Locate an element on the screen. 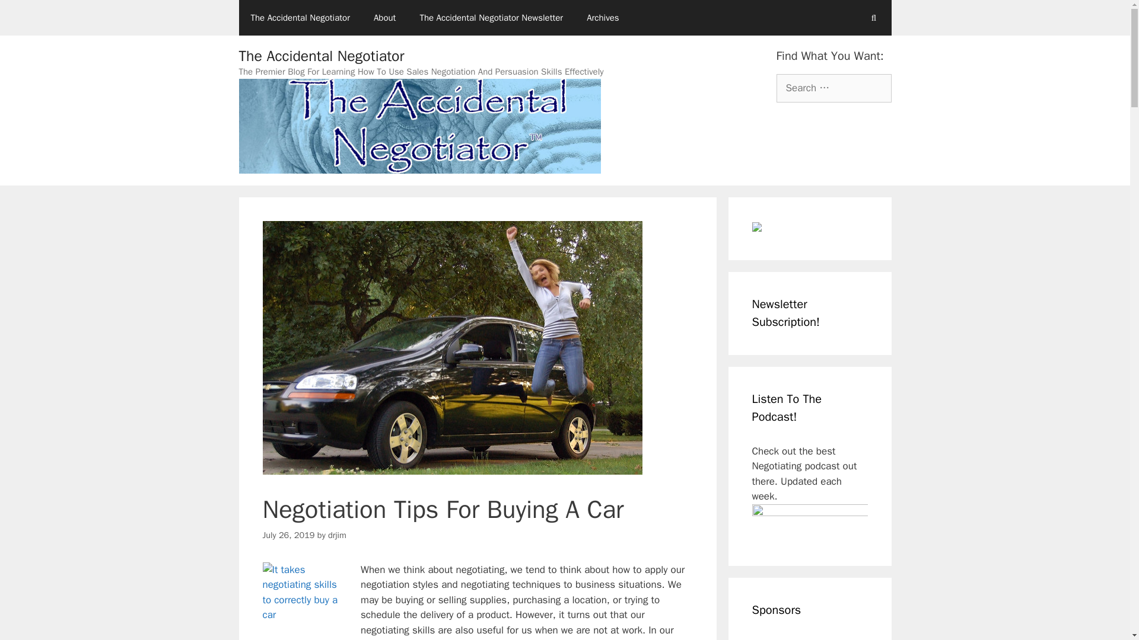 This screenshot has height=640, width=1139. Search for: is located at coordinates (833, 88).